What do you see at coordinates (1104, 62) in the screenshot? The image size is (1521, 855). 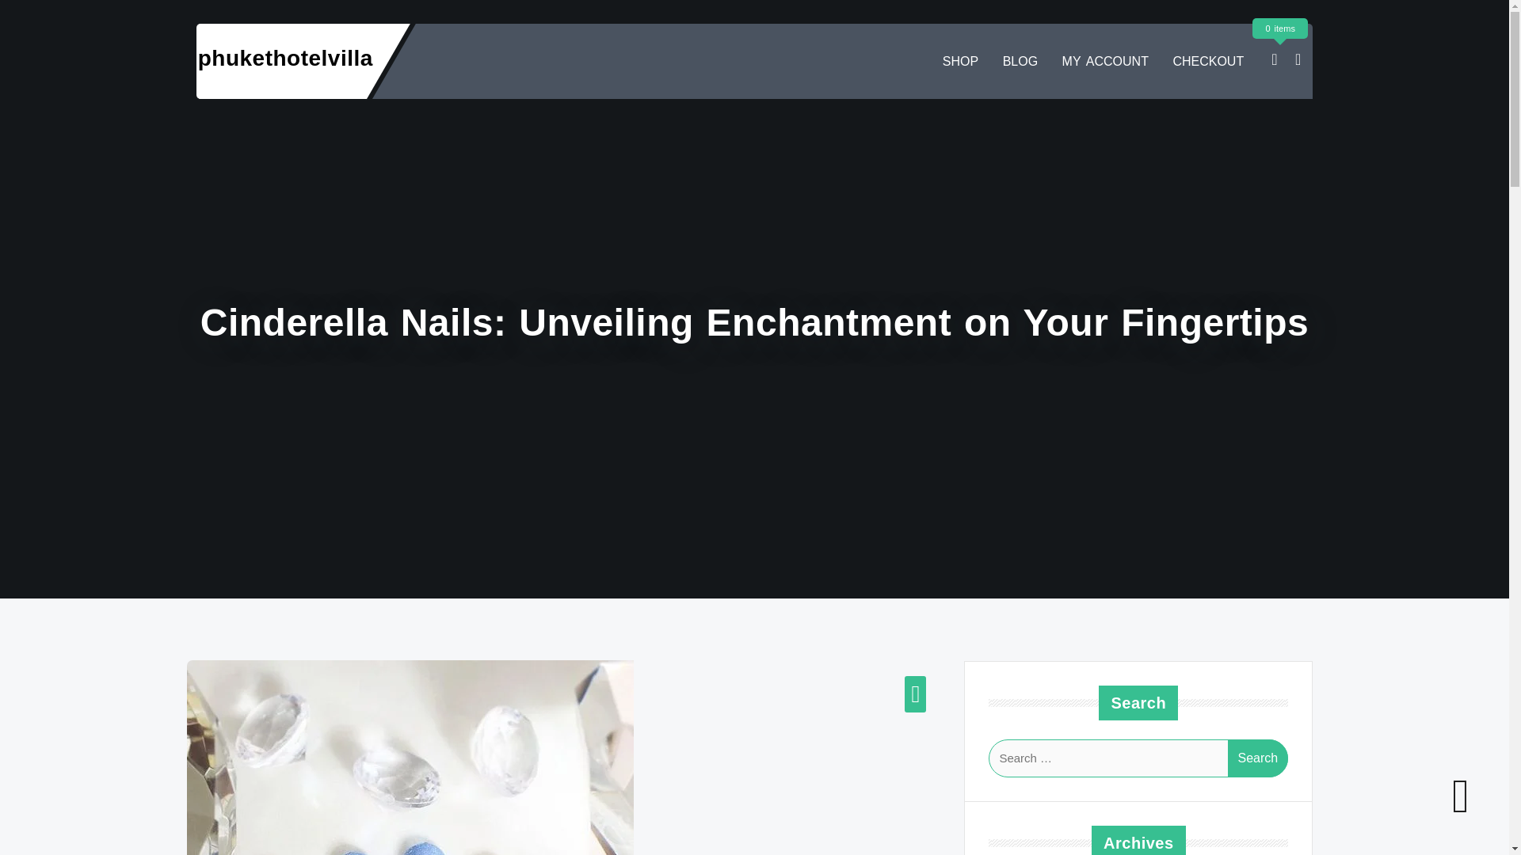 I see `MY ACCOUNT` at bounding box center [1104, 62].